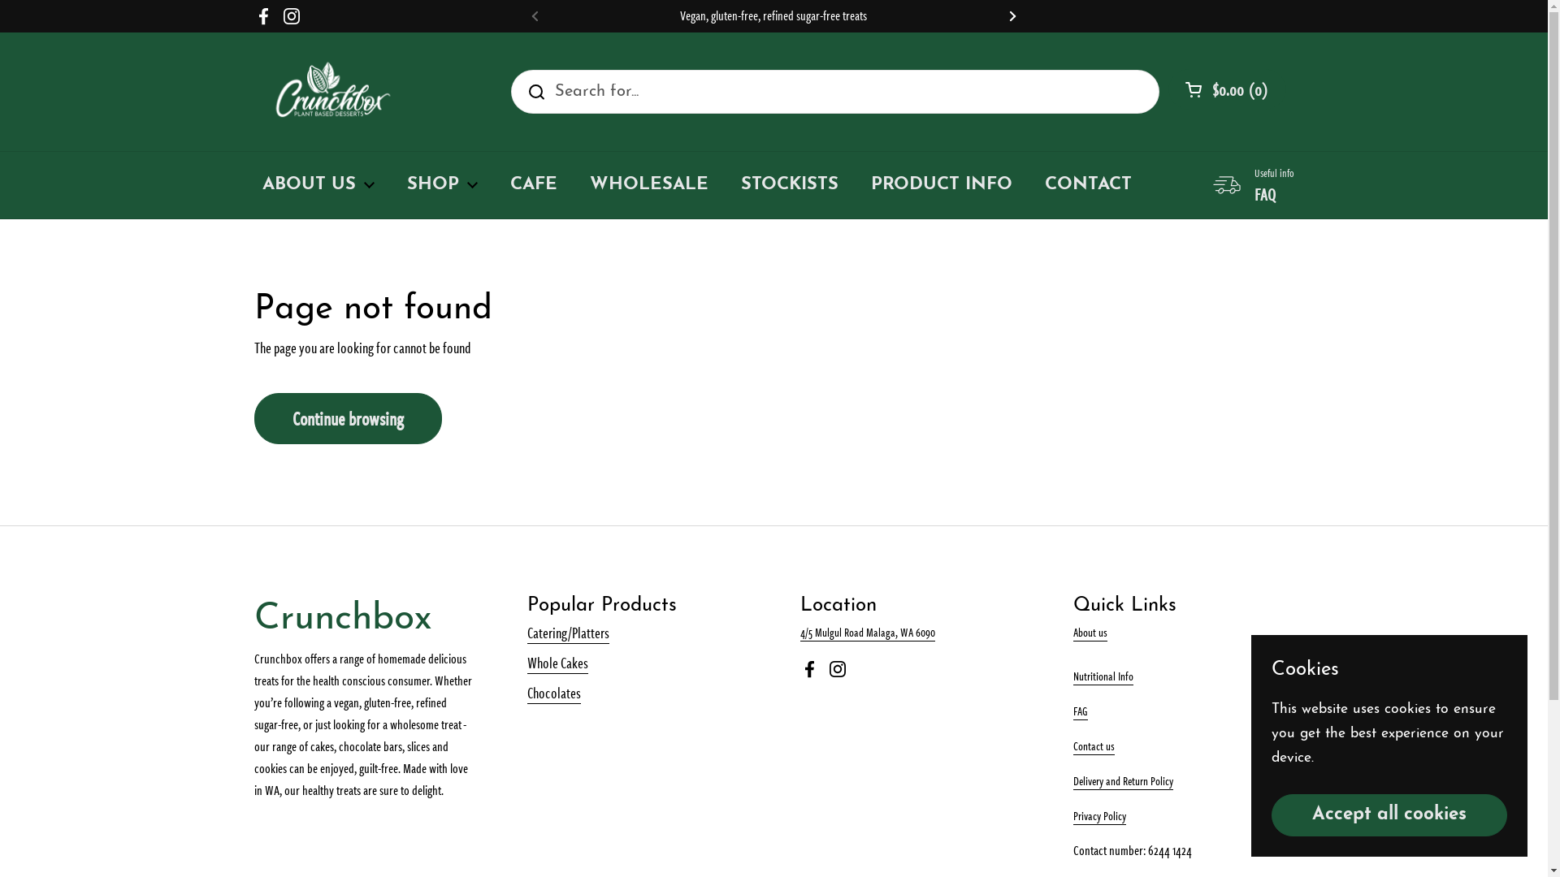 This screenshot has width=1560, height=877. What do you see at coordinates (318, 185) in the screenshot?
I see `ABOUT US` at bounding box center [318, 185].